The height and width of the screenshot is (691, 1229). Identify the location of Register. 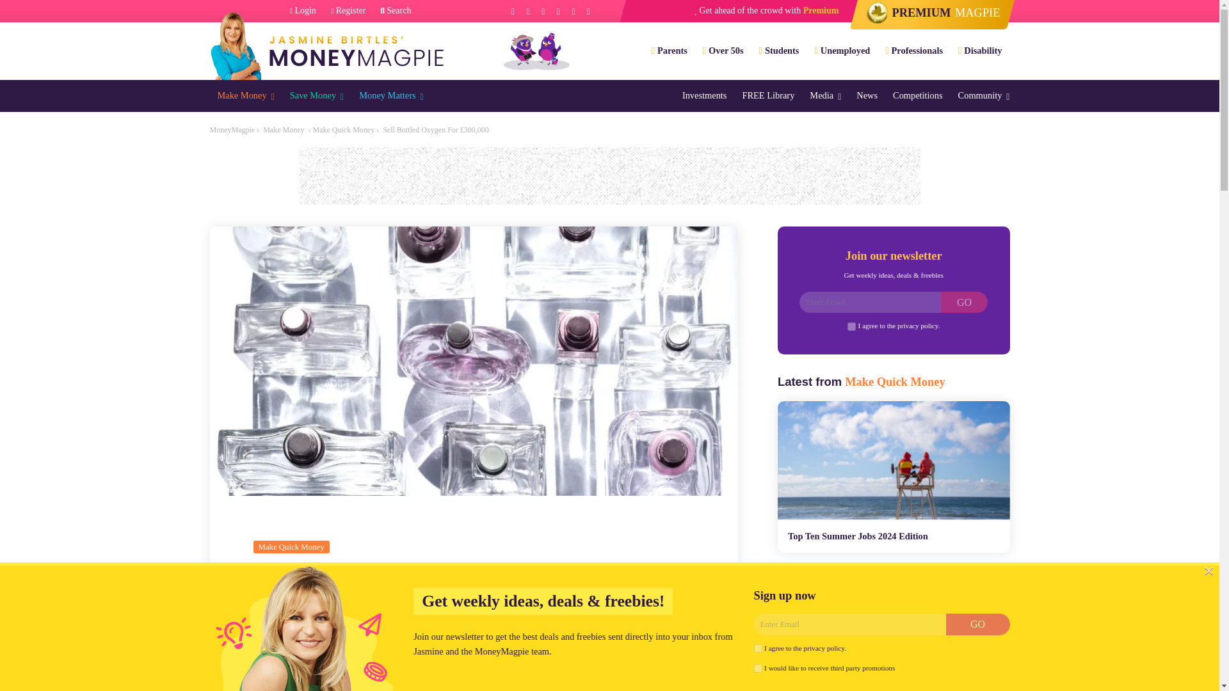
(348, 11).